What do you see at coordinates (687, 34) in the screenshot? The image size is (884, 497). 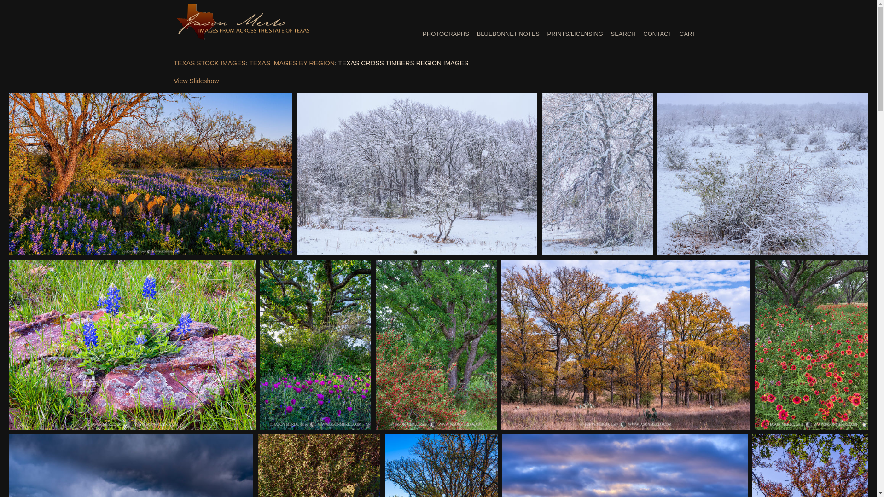 I see `CART` at bounding box center [687, 34].